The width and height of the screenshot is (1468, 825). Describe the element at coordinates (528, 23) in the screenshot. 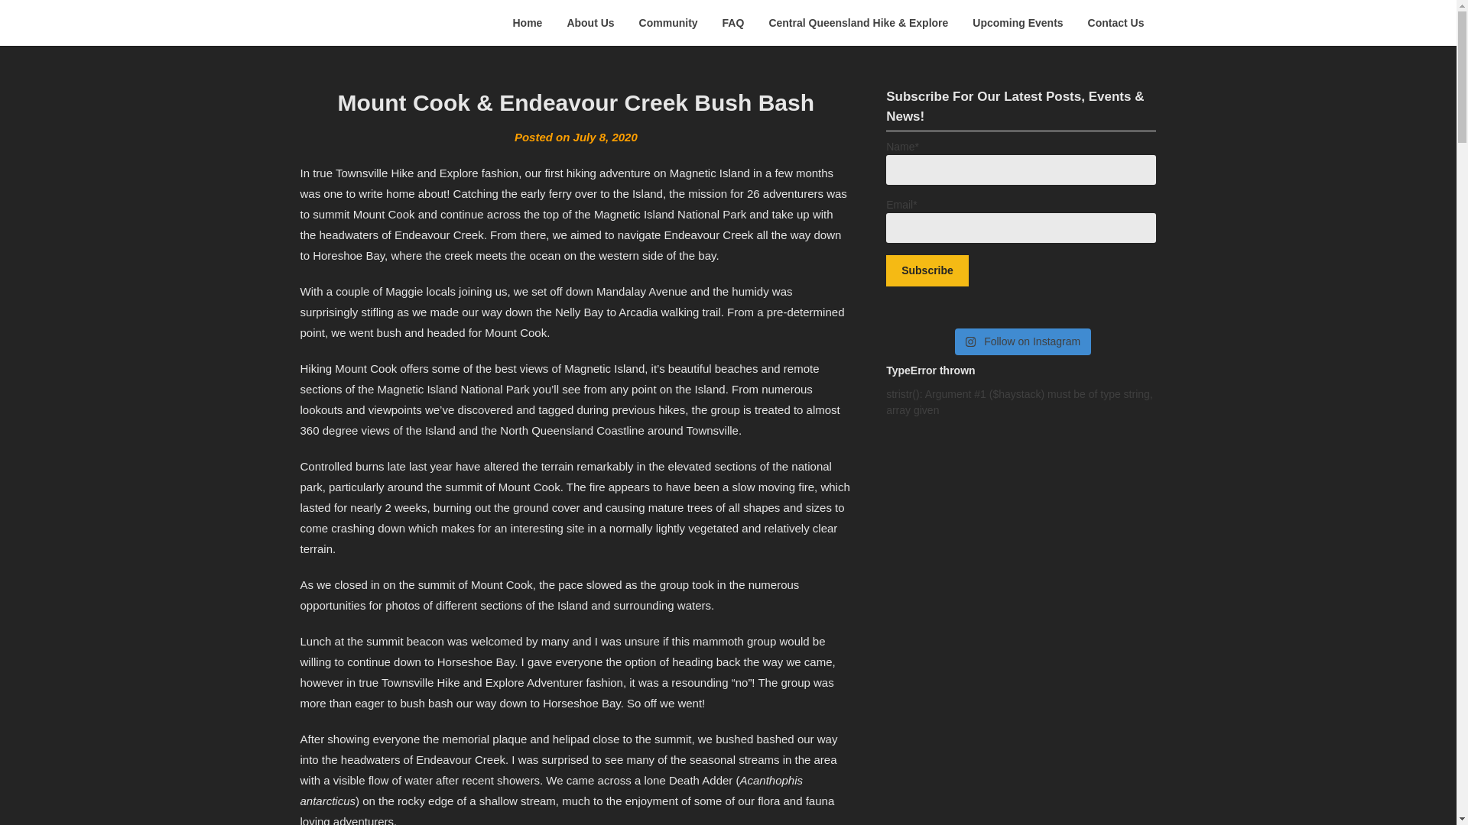

I see `Home` at that location.